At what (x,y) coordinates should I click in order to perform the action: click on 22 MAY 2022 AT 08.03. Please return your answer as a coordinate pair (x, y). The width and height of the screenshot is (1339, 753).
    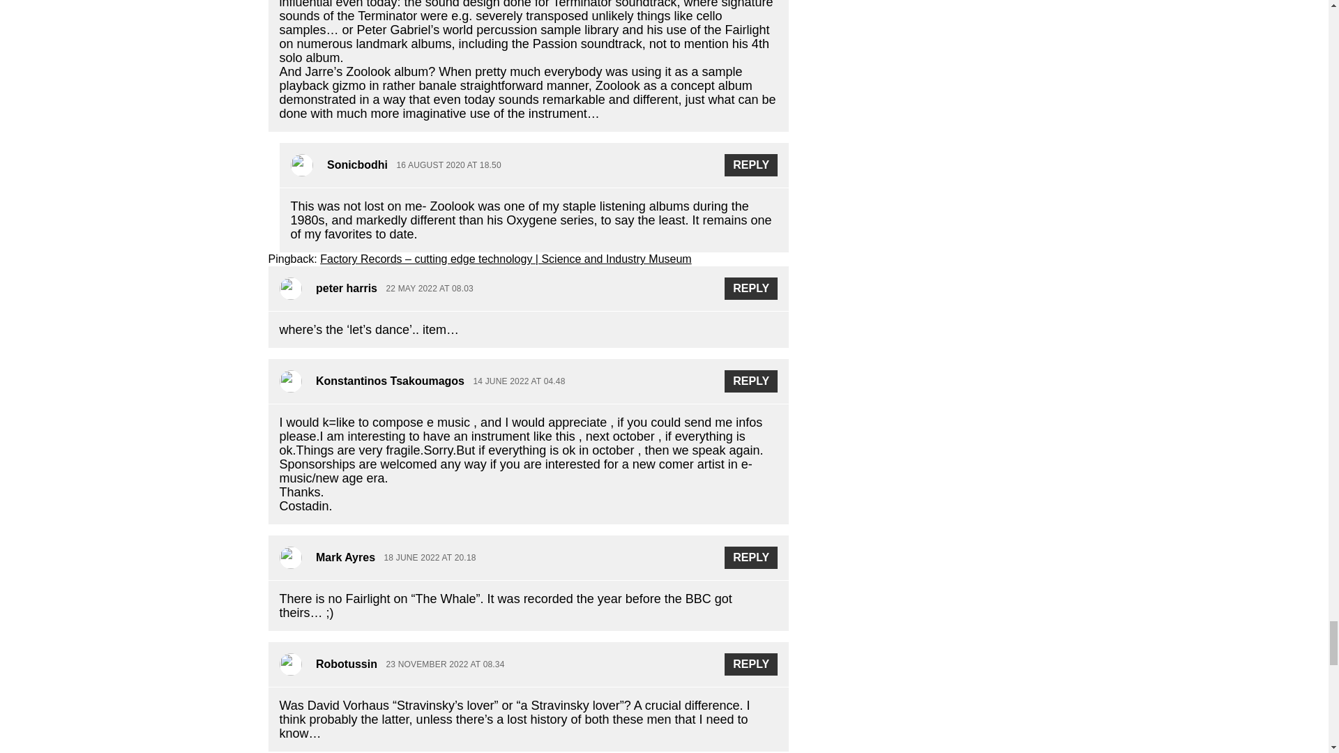
    Looking at the image, I should click on (428, 289).